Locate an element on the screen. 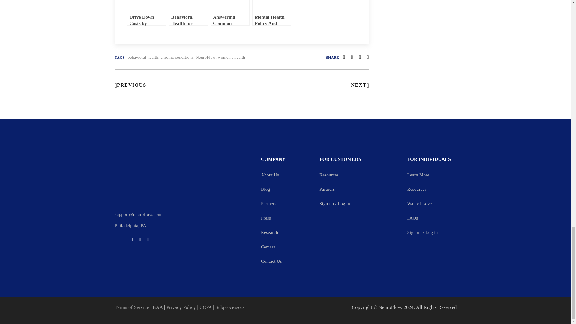 Image resolution: width=576 pixels, height=324 pixels. Behavioral Health for Veterans: A Better Path Forward is located at coordinates (188, 13).